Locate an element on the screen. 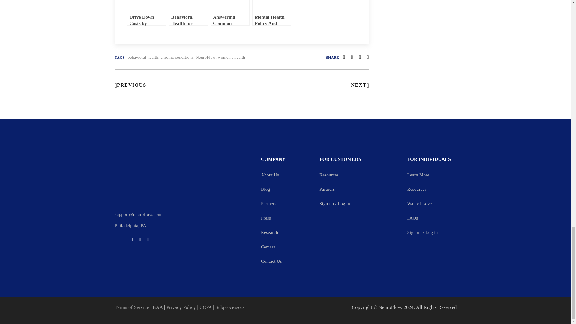 Image resolution: width=576 pixels, height=324 pixels. Behavioral Health for Veterans: A Better Path Forward is located at coordinates (188, 13).